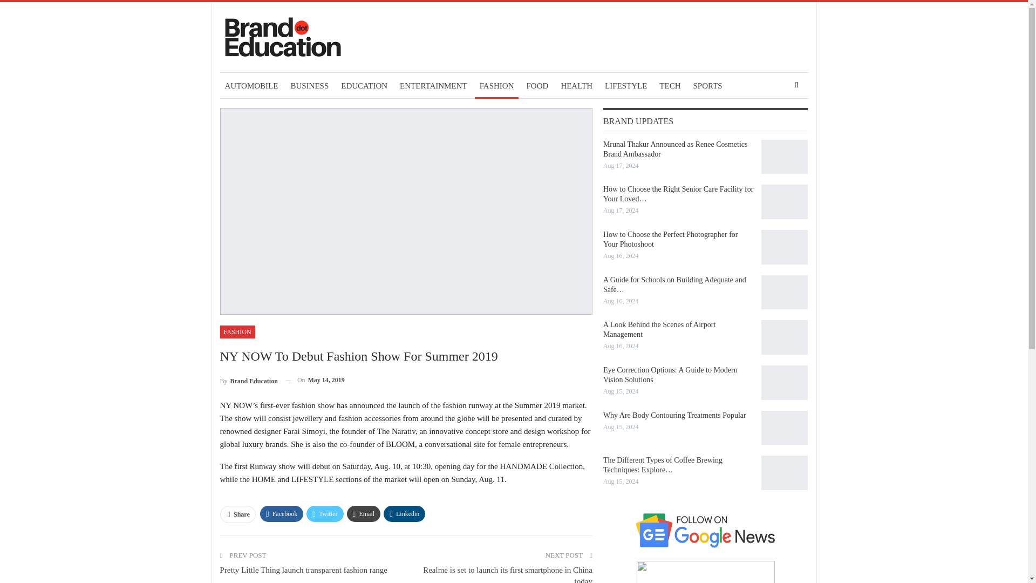 The height and width of the screenshot is (583, 1036). I want to click on Email, so click(364, 514).